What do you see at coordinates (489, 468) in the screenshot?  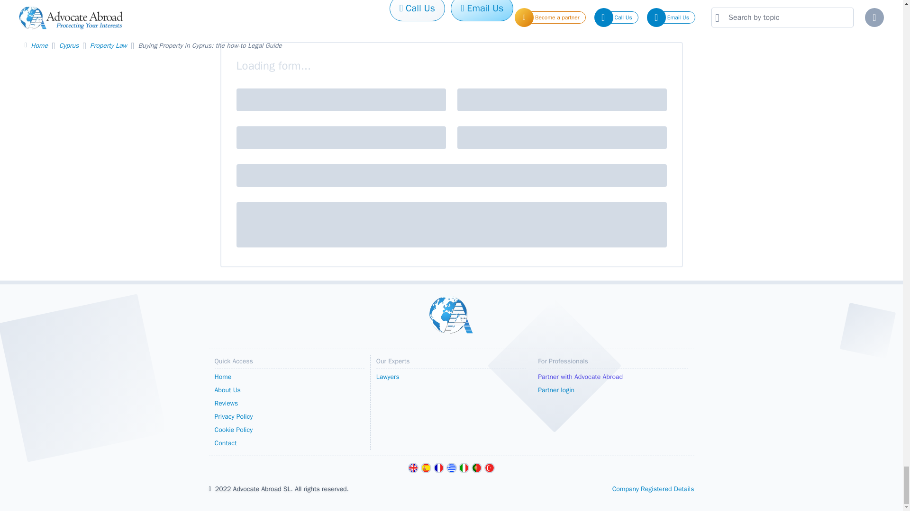 I see `Turkish` at bounding box center [489, 468].